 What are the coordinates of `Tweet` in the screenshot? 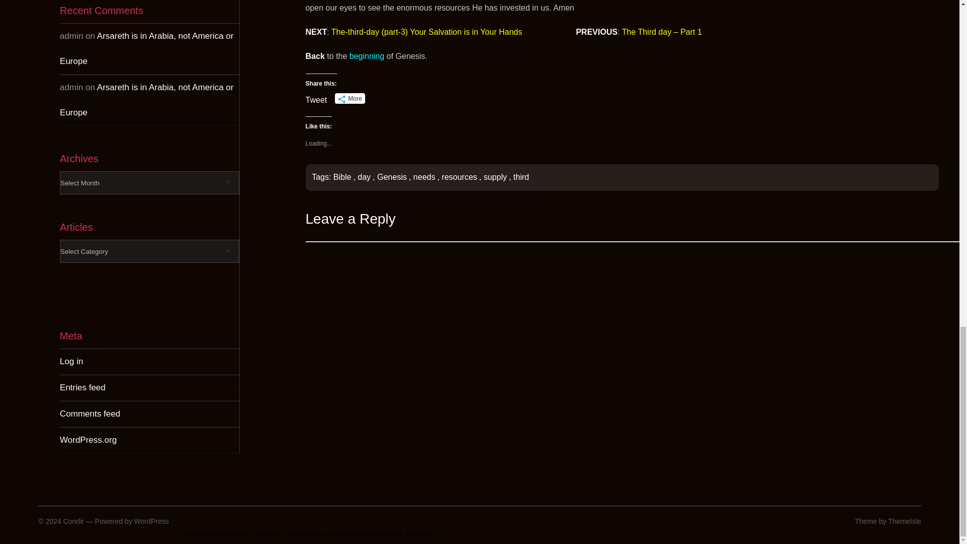 It's located at (316, 98).